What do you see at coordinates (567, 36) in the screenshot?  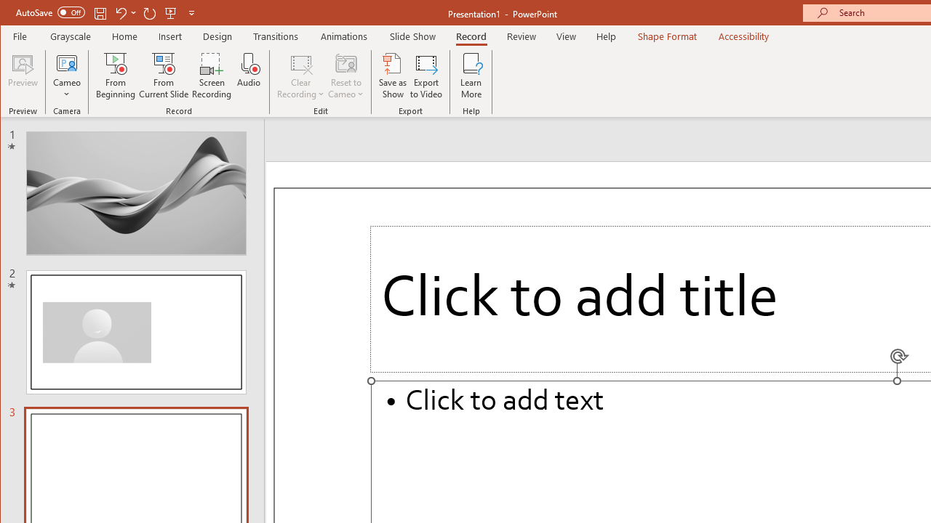 I see `View` at bounding box center [567, 36].